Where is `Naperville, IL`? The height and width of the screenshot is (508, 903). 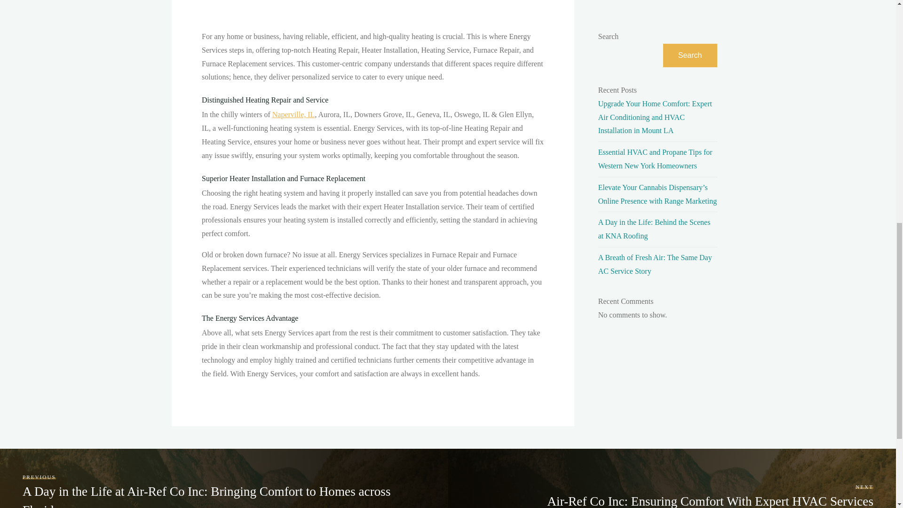 Naperville, IL is located at coordinates (293, 114).